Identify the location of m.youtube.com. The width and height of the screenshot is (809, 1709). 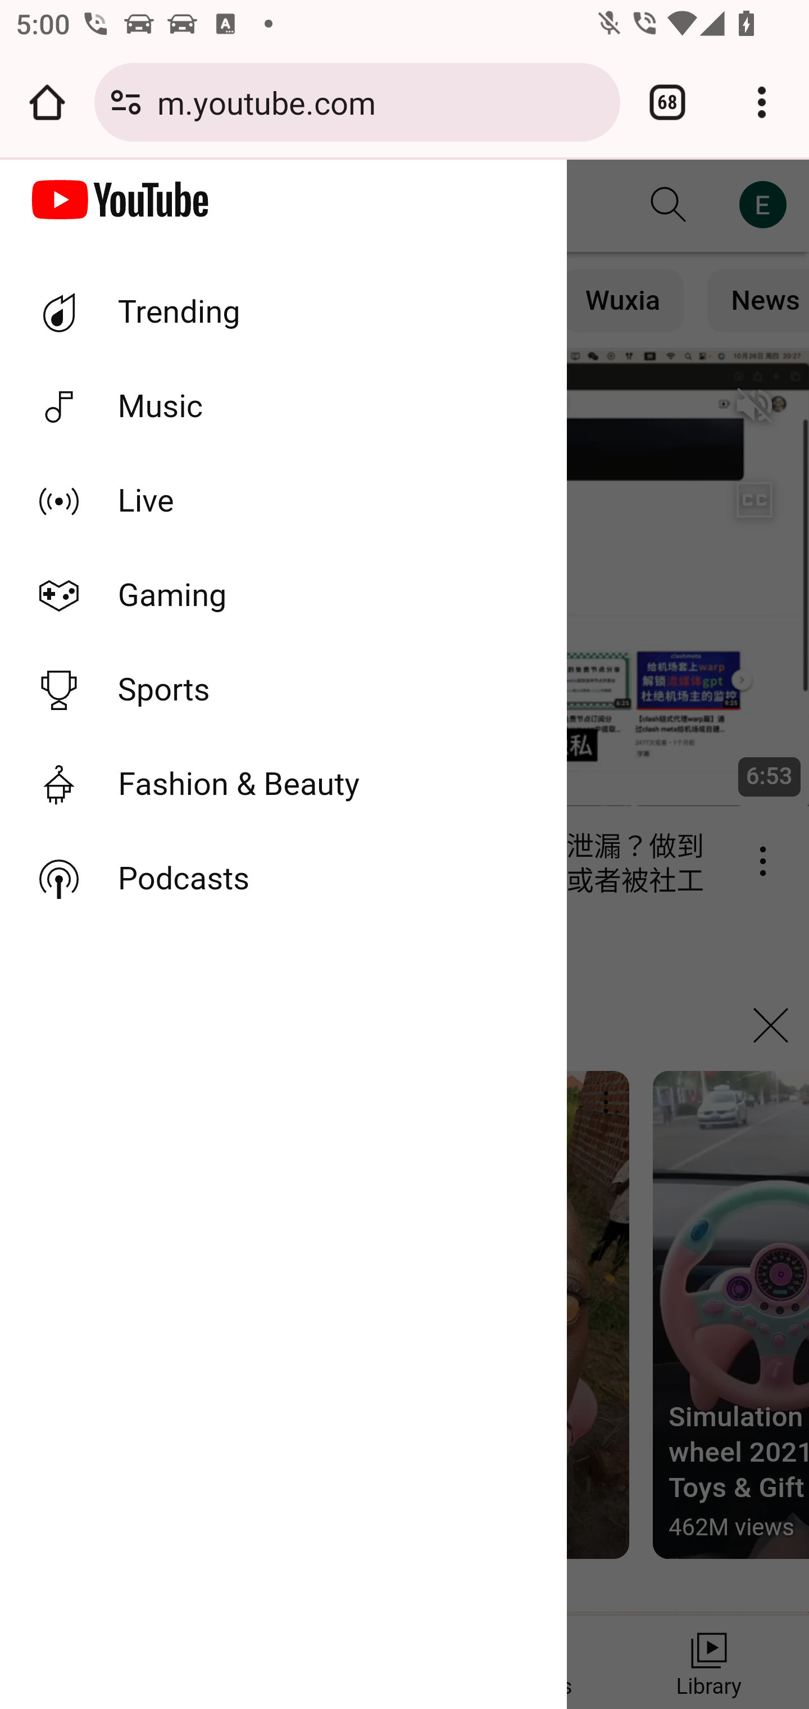
(380, 101).